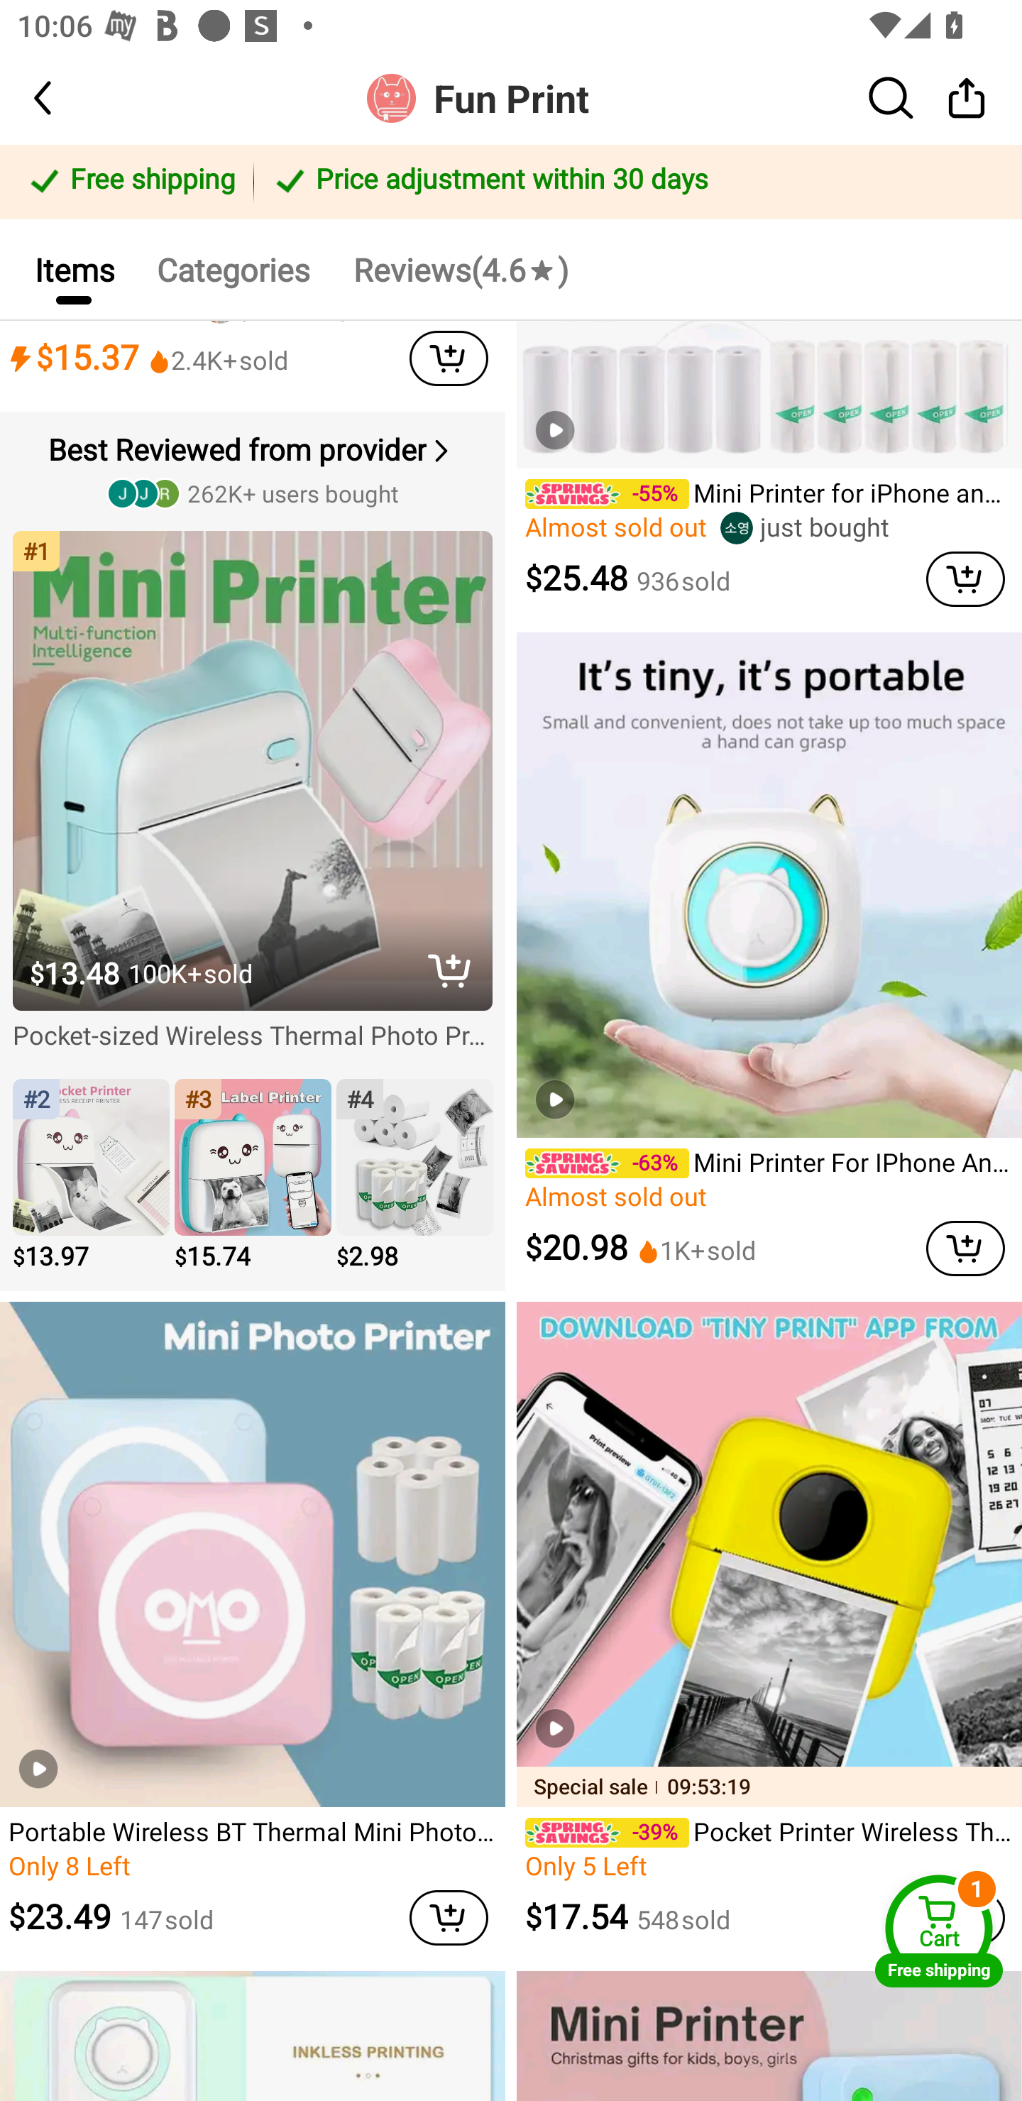 The width and height of the screenshot is (1022, 2101). Describe the element at coordinates (91, 1176) in the screenshot. I see `#2 $13.97` at that location.